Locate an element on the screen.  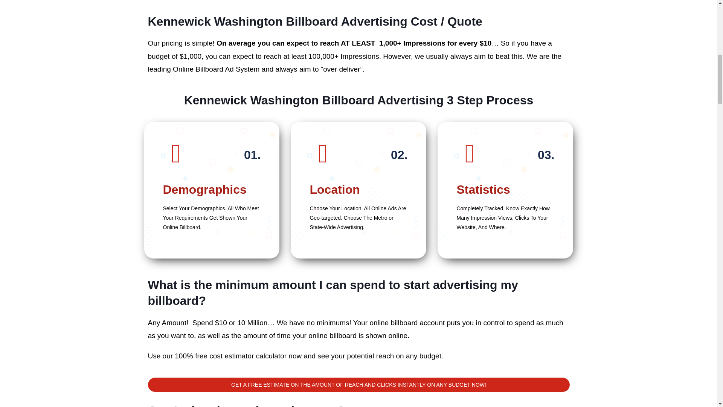
Location is located at coordinates (334, 189).